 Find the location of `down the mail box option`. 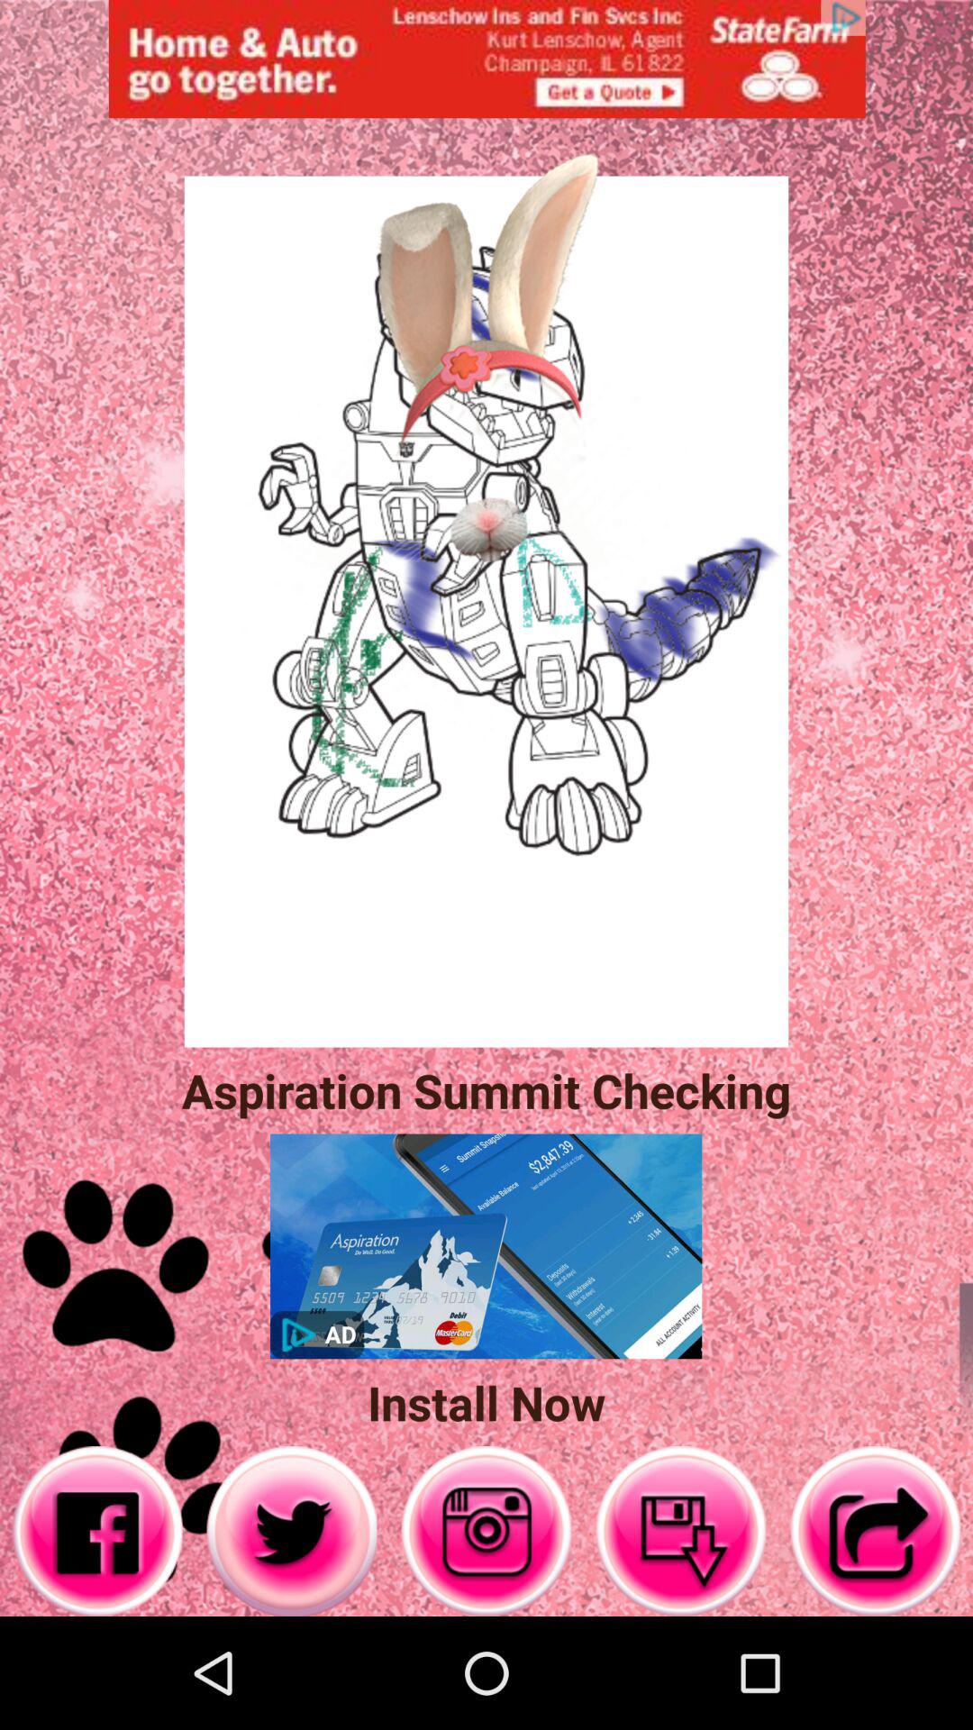

down the mail box option is located at coordinates (681, 1532).